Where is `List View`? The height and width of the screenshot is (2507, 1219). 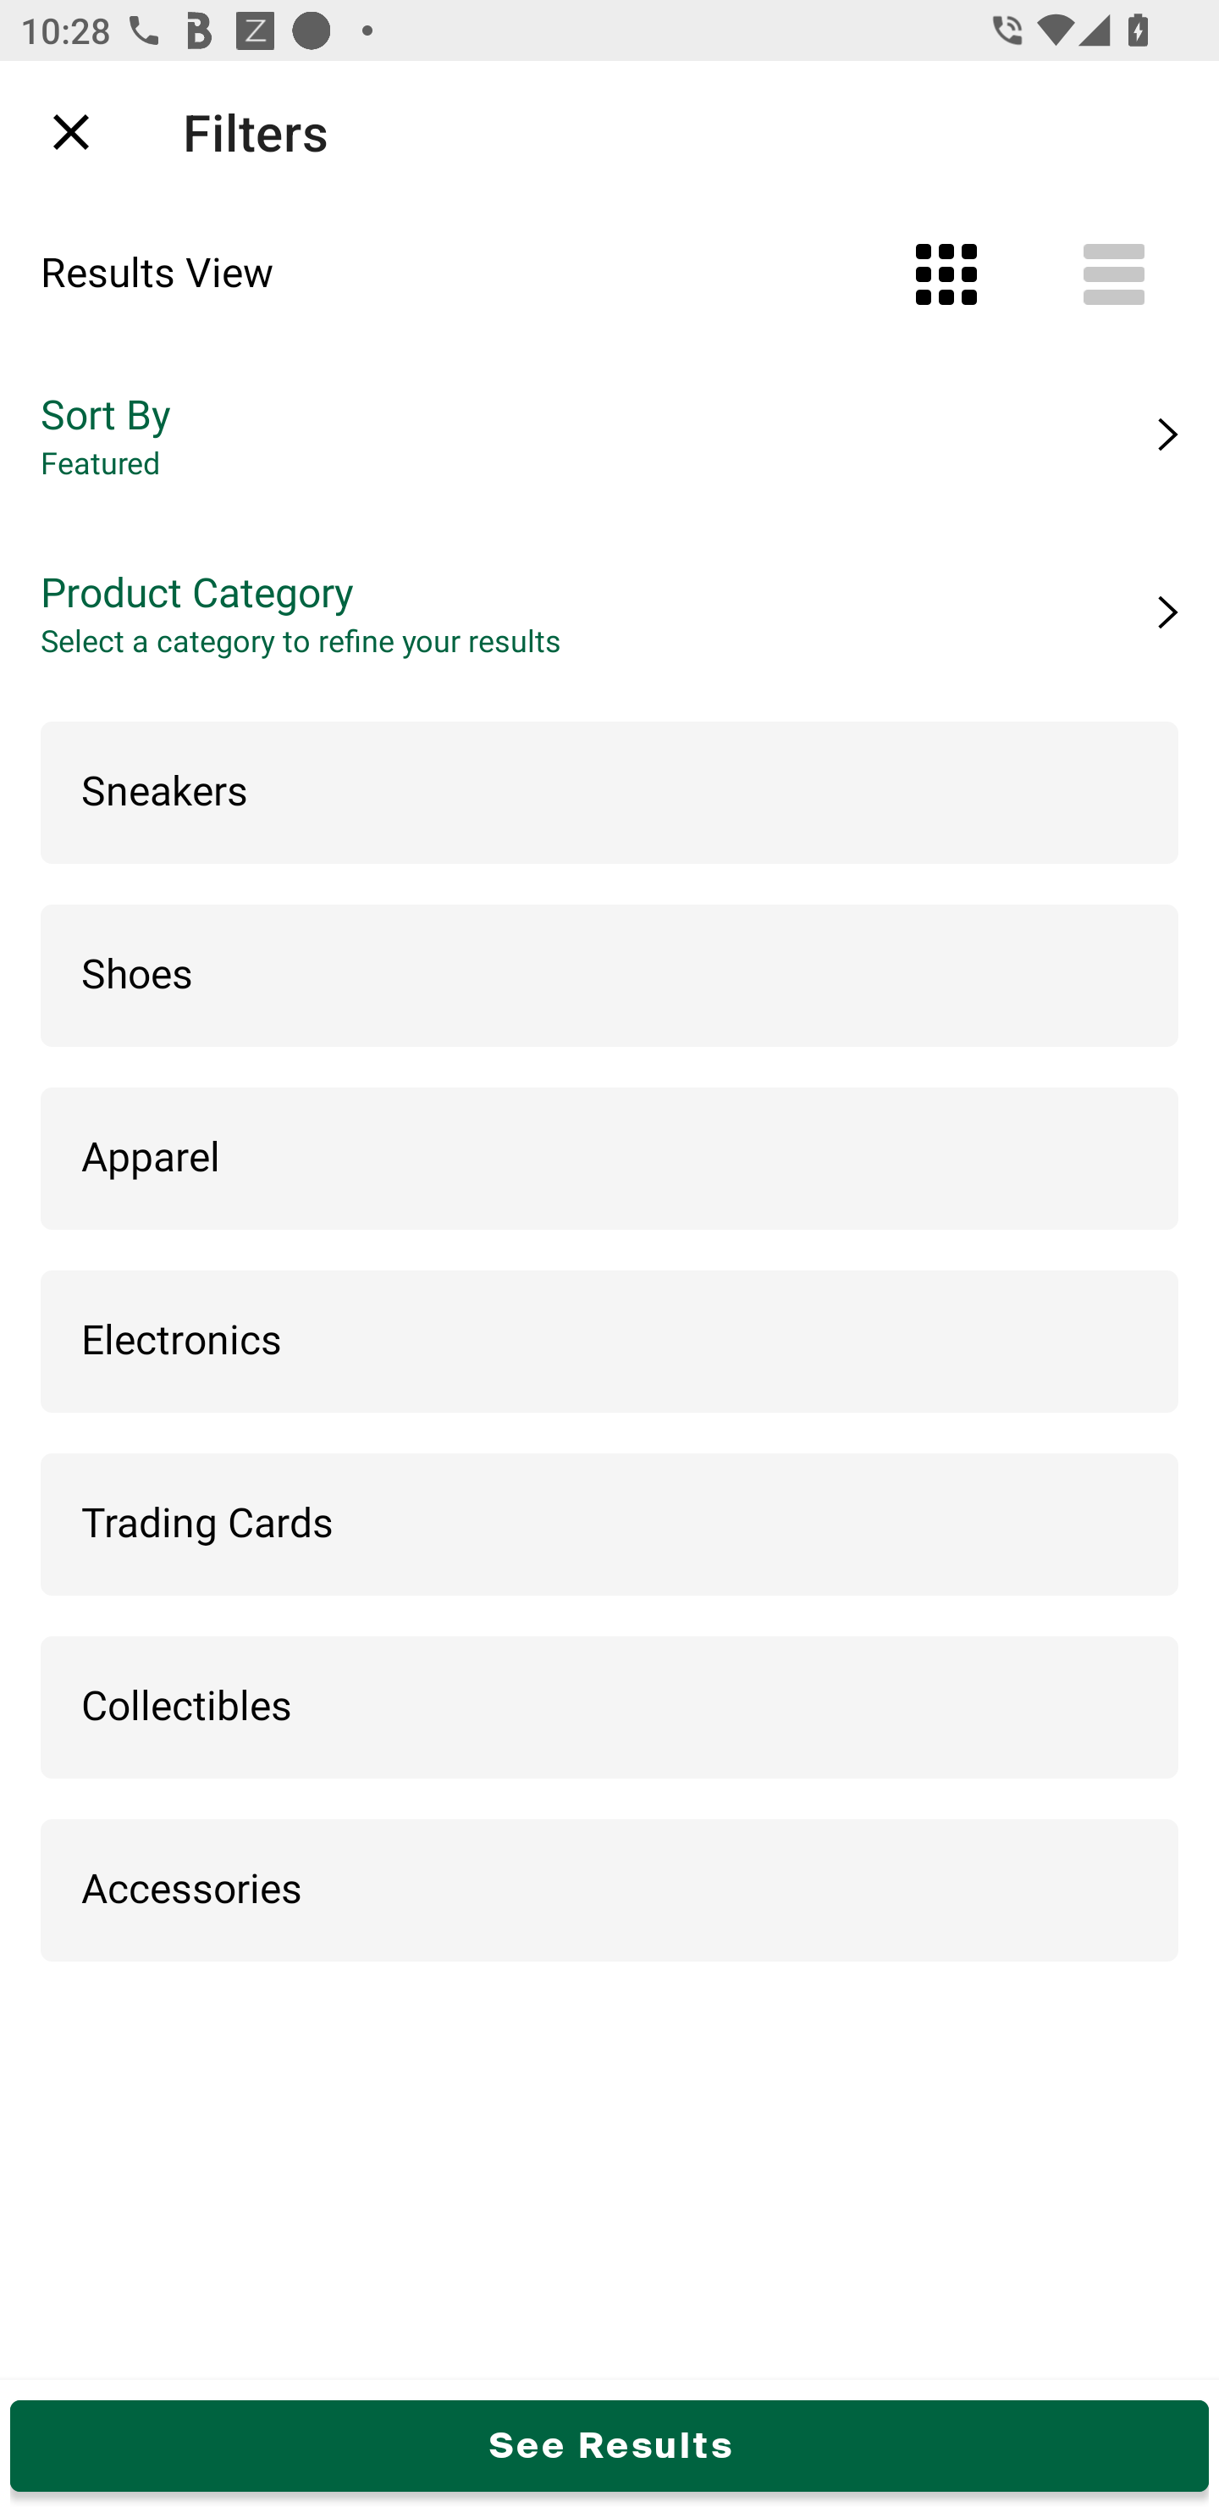
List View is located at coordinates (1114, 274).